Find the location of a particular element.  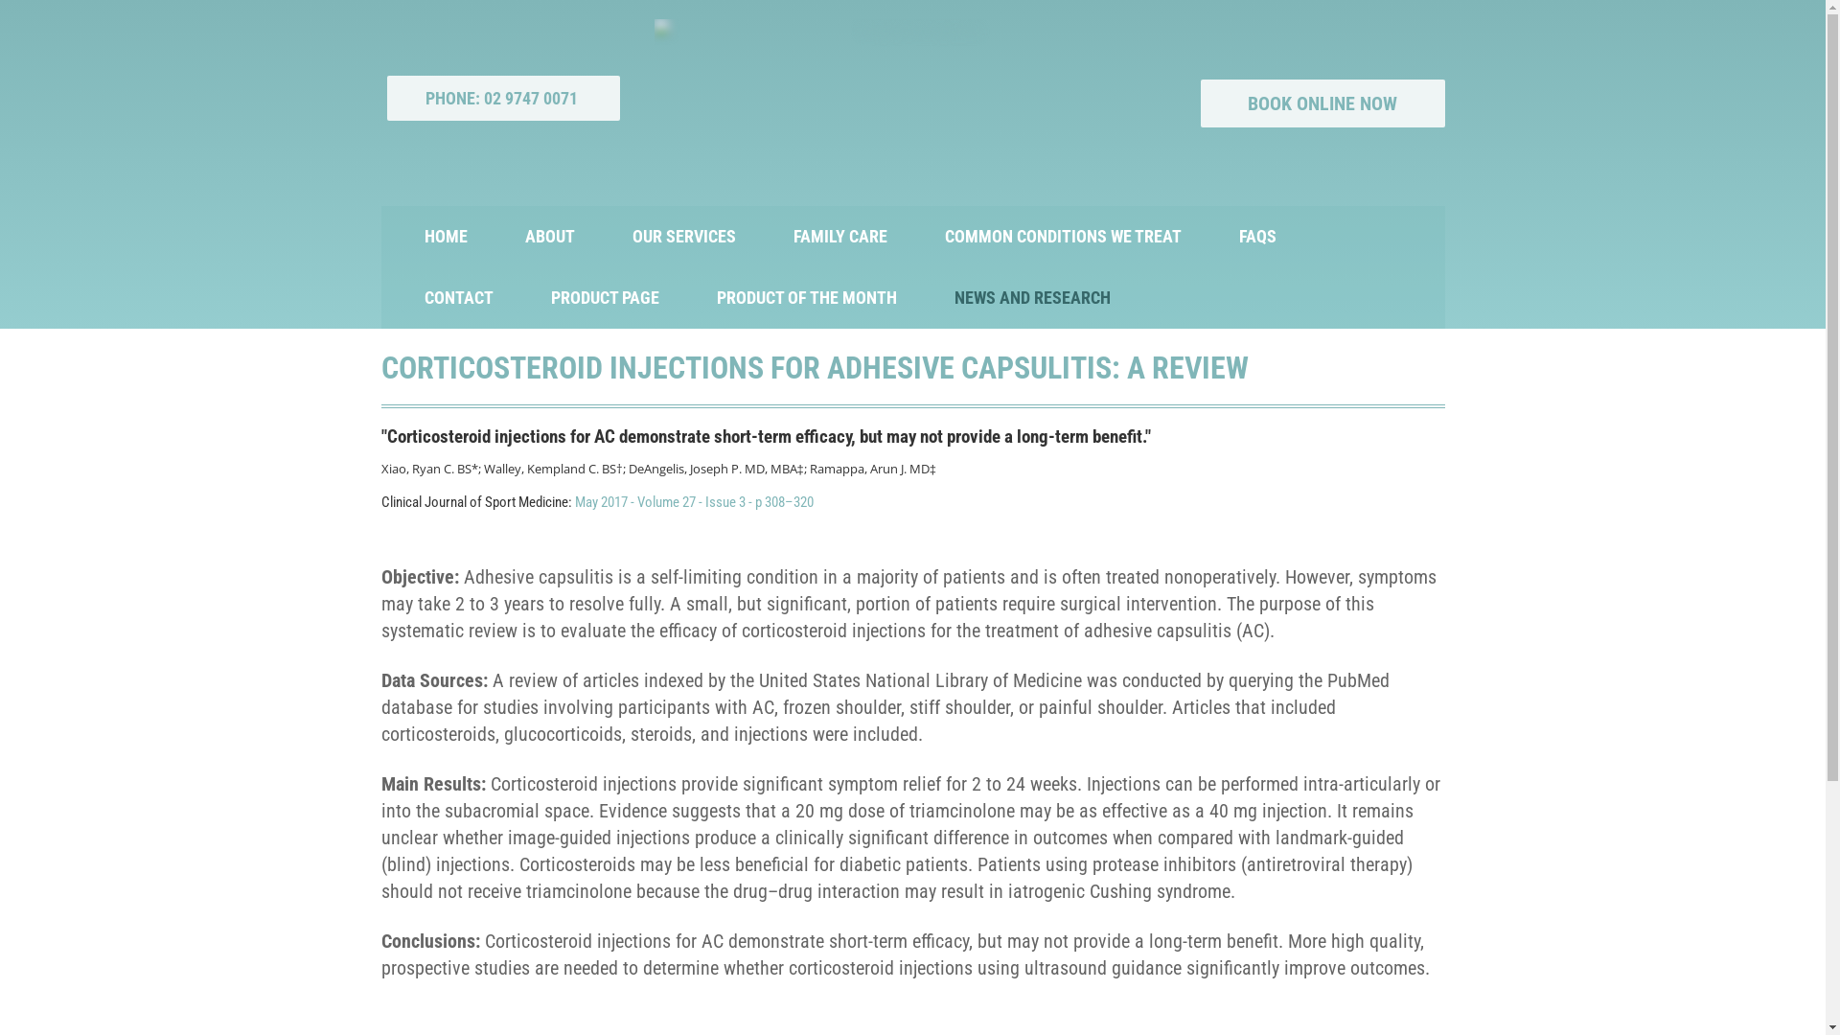

PRODUCT PAGE is located at coordinates (604, 298).